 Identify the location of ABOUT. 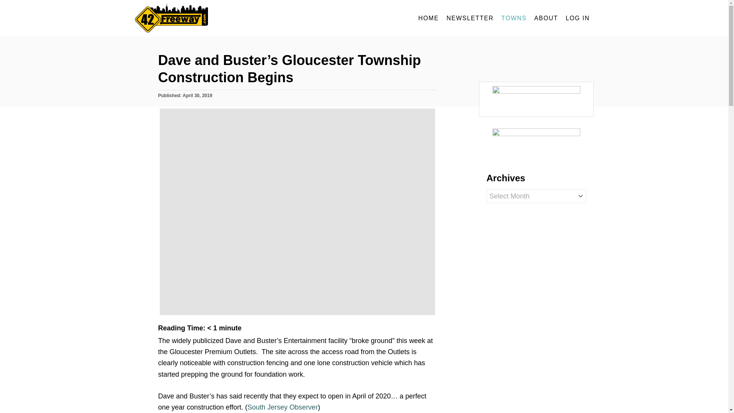
(546, 18).